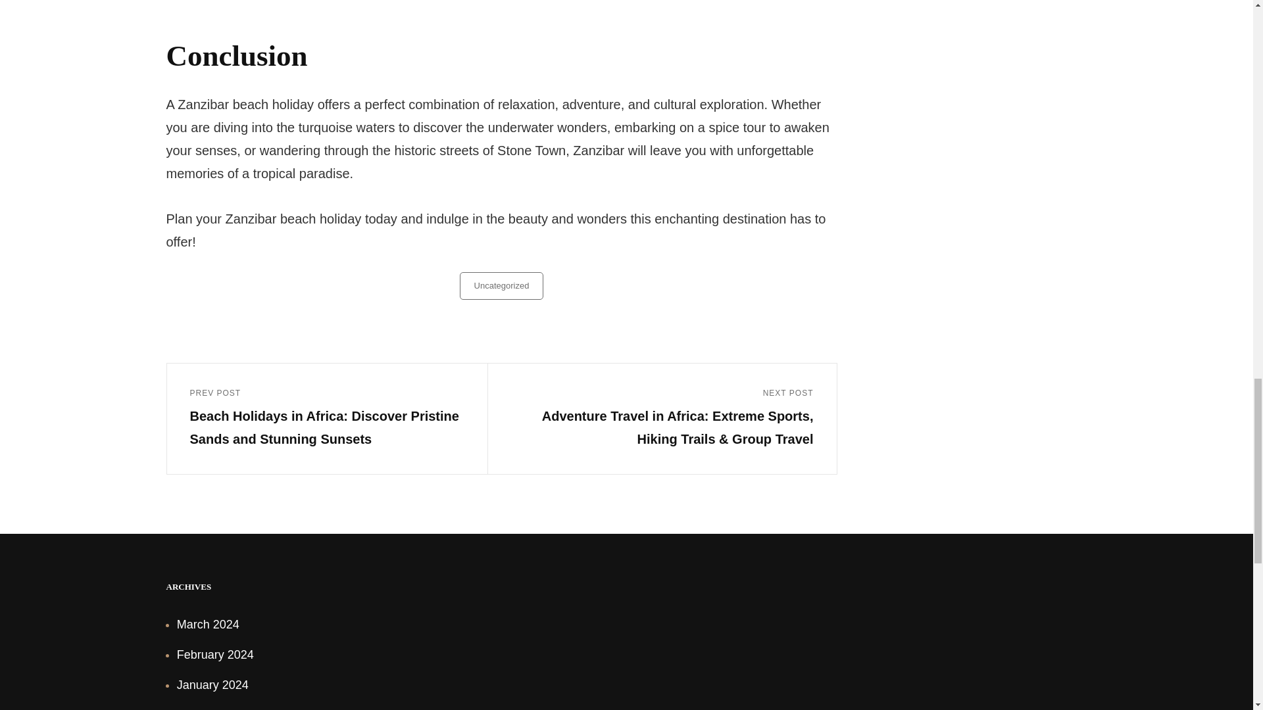 This screenshot has width=1263, height=710. Describe the element at coordinates (501, 285) in the screenshot. I see `Uncategorized` at that location.